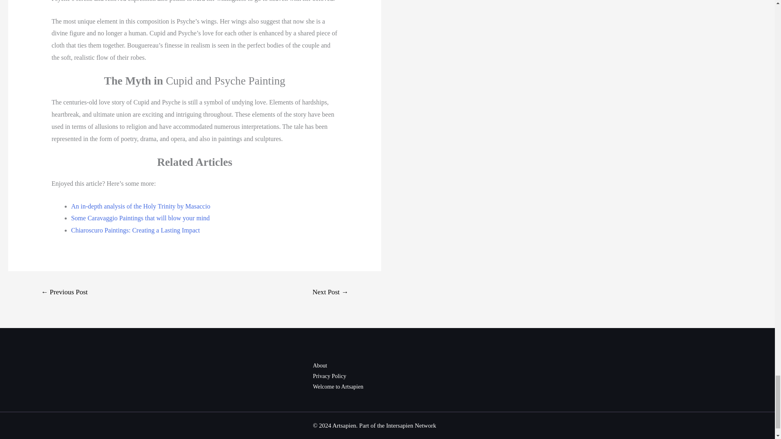  Describe the element at coordinates (135, 230) in the screenshot. I see `Chiaroscuro Paintings: Creating a Lasting Impact` at that location.